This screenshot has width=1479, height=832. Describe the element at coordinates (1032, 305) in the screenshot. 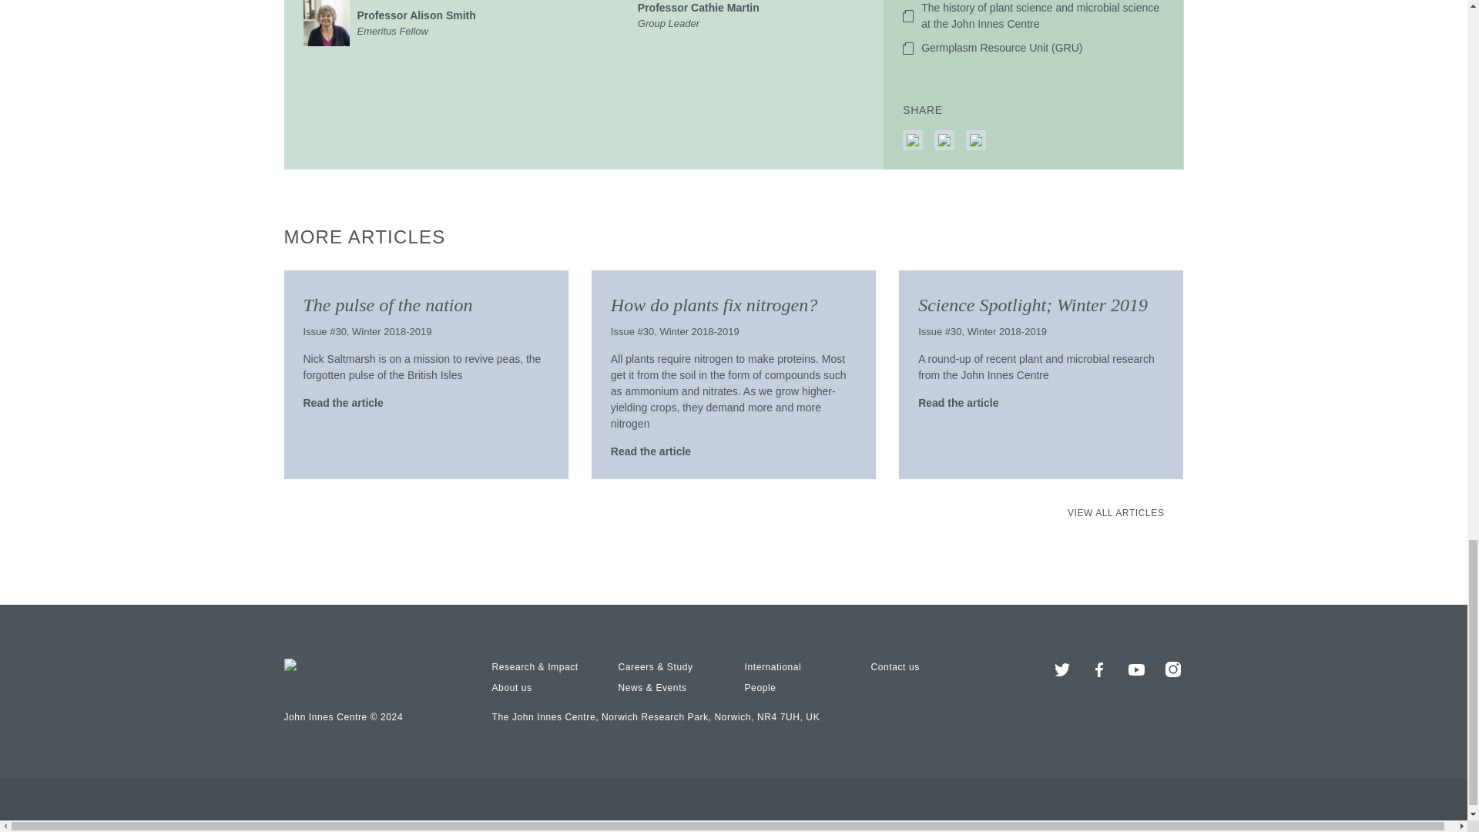

I see `About us` at that location.